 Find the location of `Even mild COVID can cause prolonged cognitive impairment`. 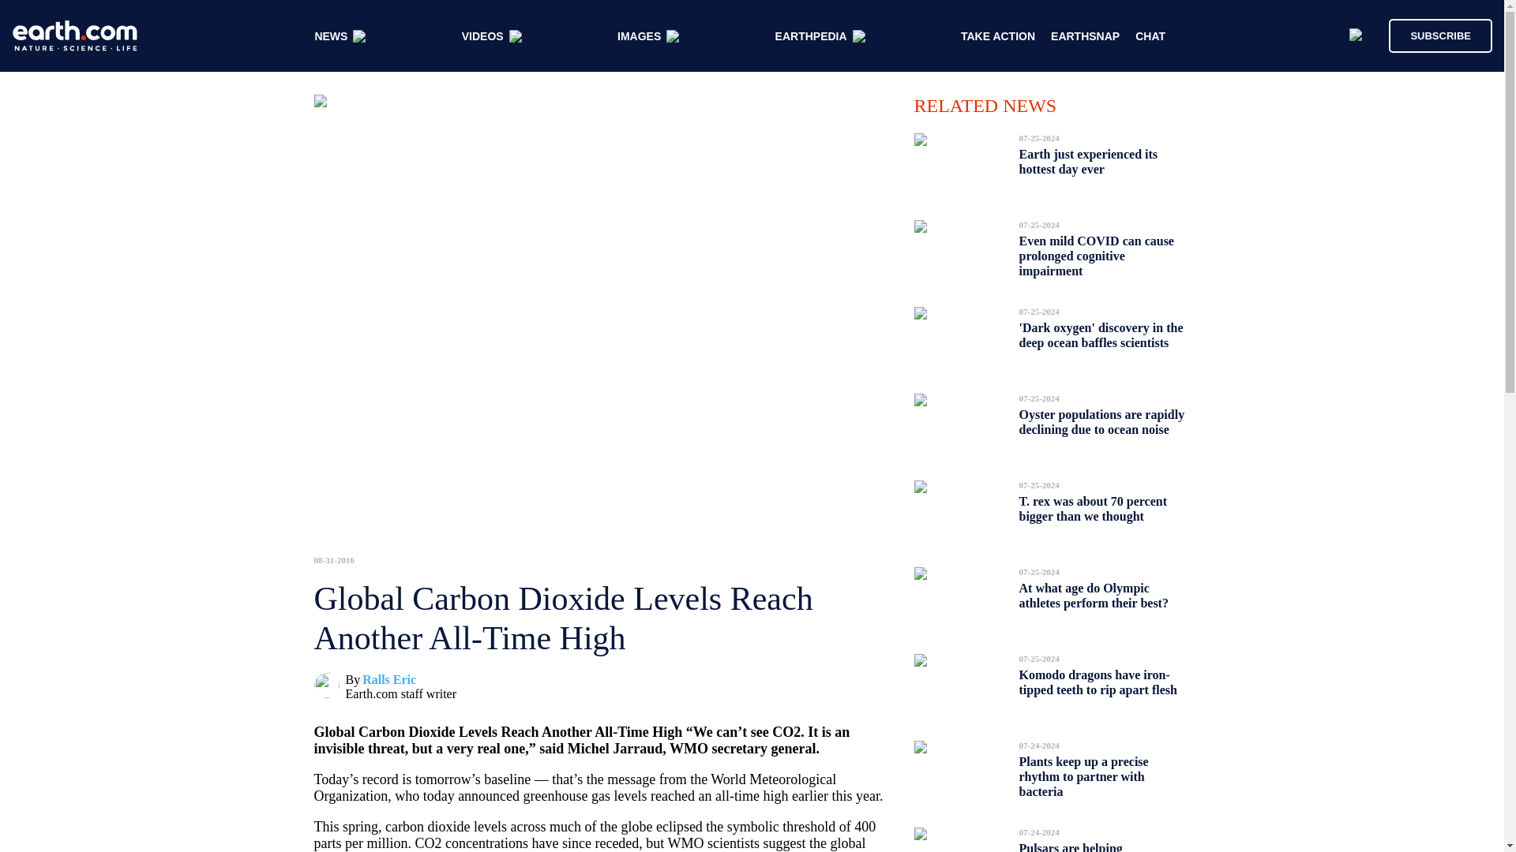

Even mild COVID can cause prolonged cognitive impairment is located at coordinates (1096, 256).